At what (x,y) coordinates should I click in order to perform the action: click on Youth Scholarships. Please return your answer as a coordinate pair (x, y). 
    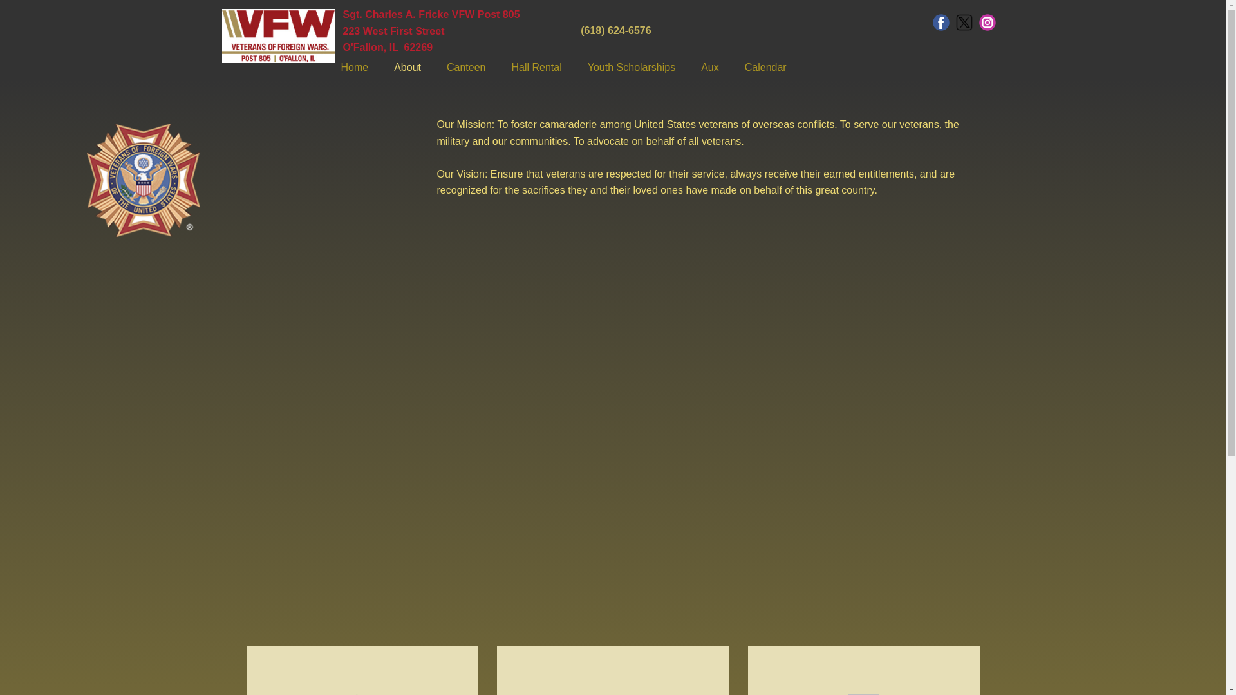
    Looking at the image, I should click on (631, 68).